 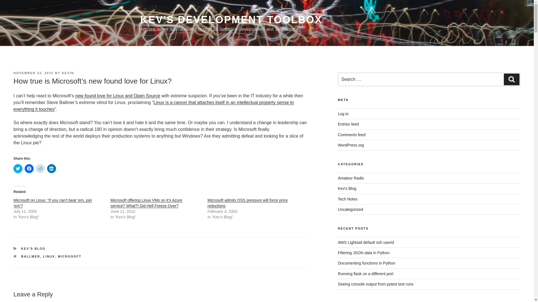 What do you see at coordinates (34, 249) in the screenshot?
I see `KEV'S BLOG` at bounding box center [34, 249].